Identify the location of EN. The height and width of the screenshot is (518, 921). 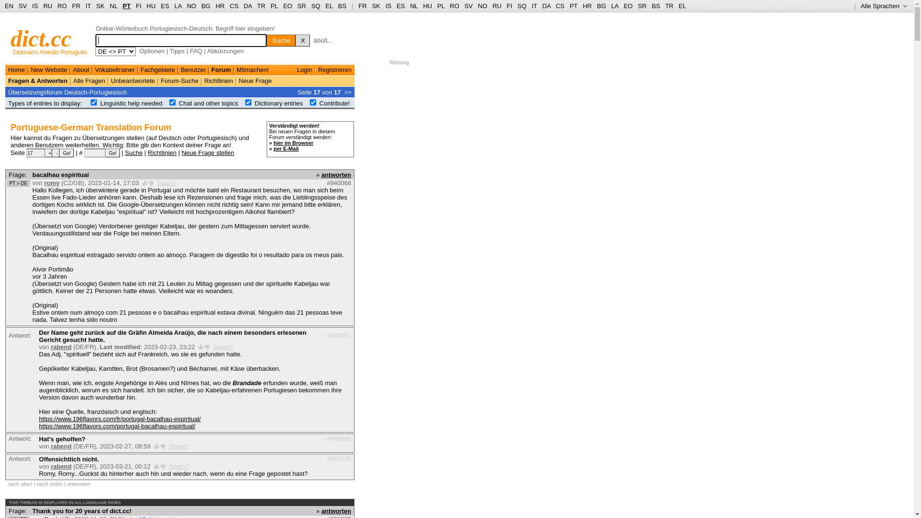
(9, 6).